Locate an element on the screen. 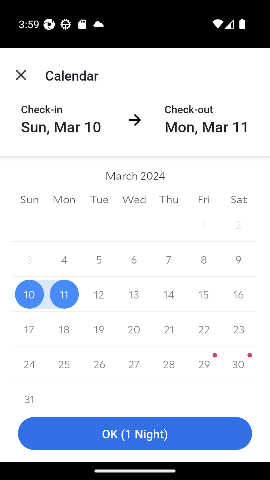 This screenshot has width=270, height=480. 15 15 March 2024 is located at coordinates (203, 294).